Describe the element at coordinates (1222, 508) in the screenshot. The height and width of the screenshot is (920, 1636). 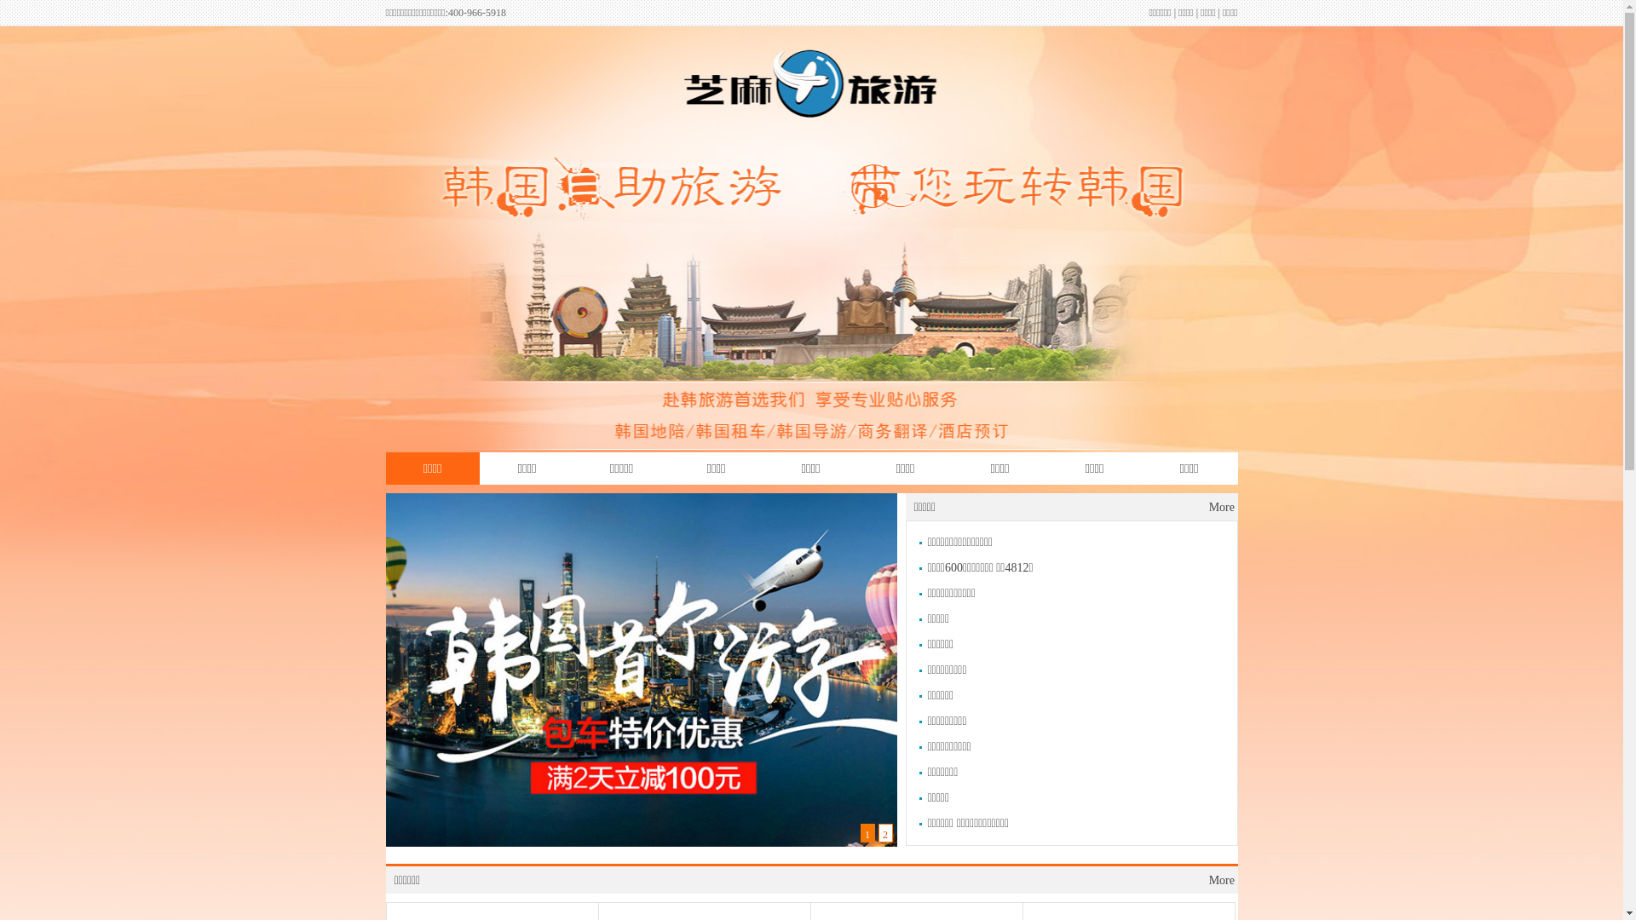
I see `More` at that location.